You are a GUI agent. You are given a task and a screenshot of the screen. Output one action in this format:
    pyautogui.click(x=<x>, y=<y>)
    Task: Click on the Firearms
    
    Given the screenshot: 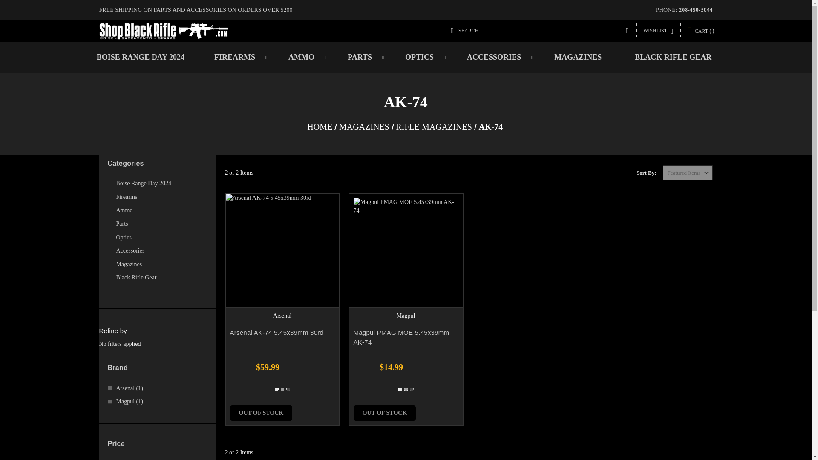 What is the action you would take?
    pyautogui.click(x=161, y=197)
    